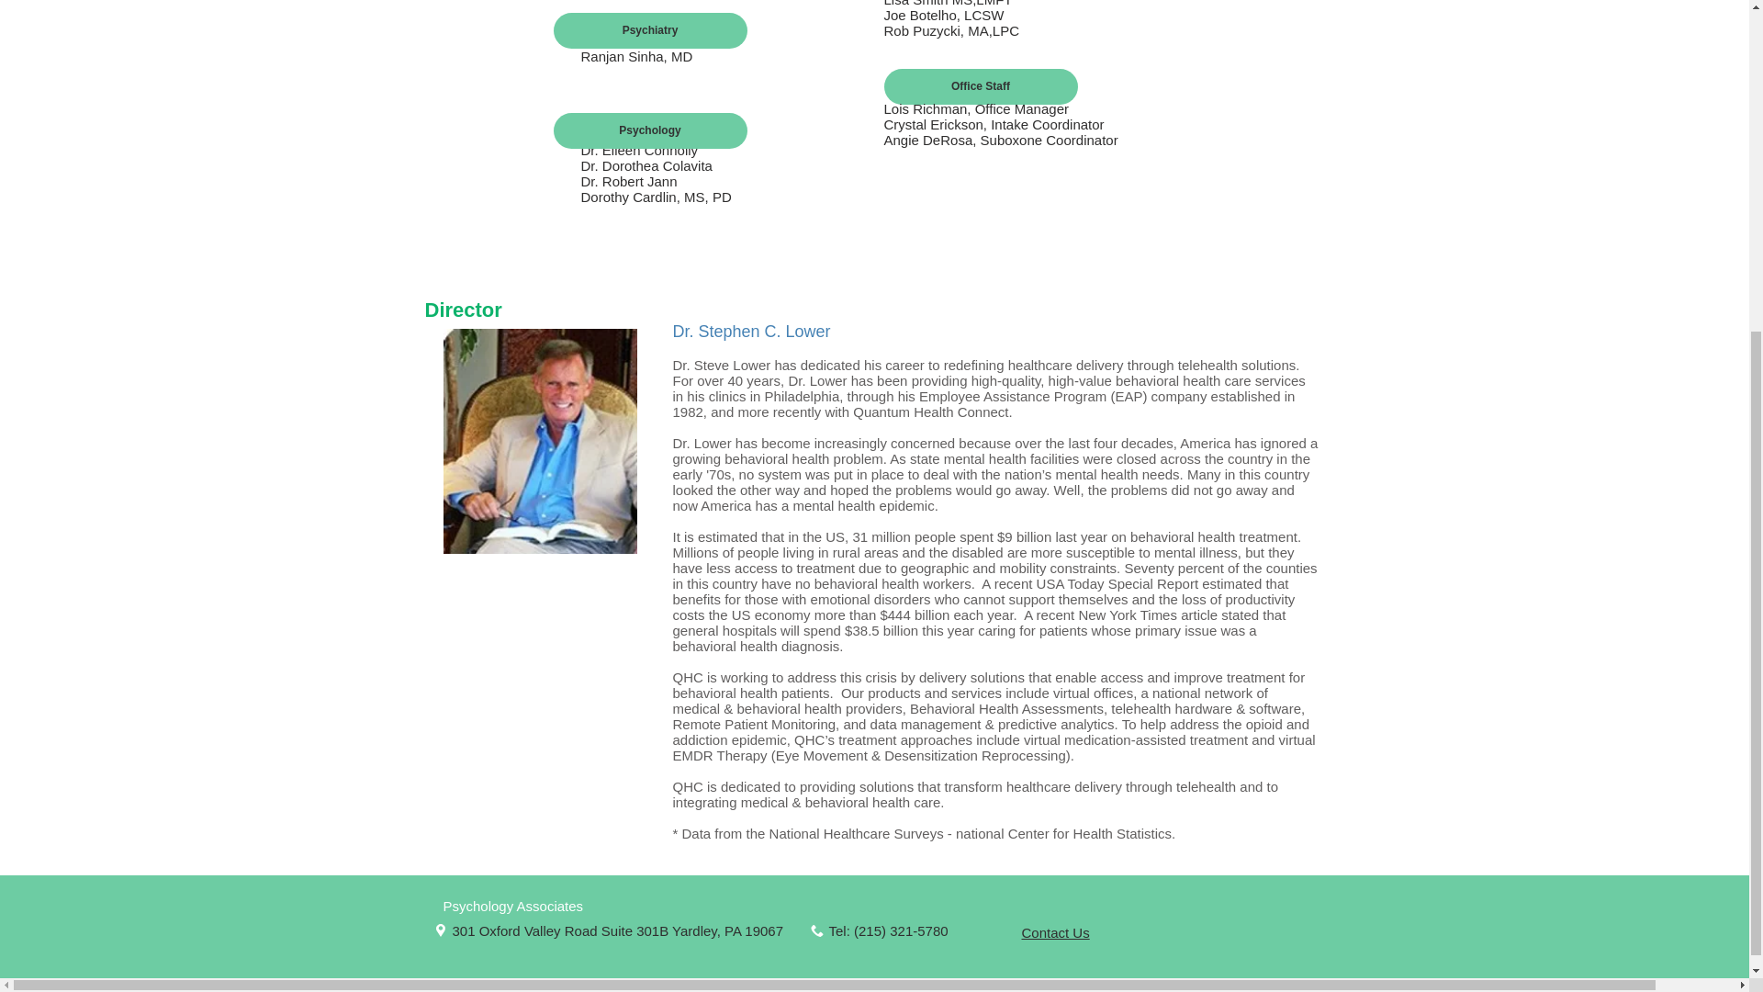  What do you see at coordinates (1054, 932) in the screenshot?
I see `Contact Us` at bounding box center [1054, 932].